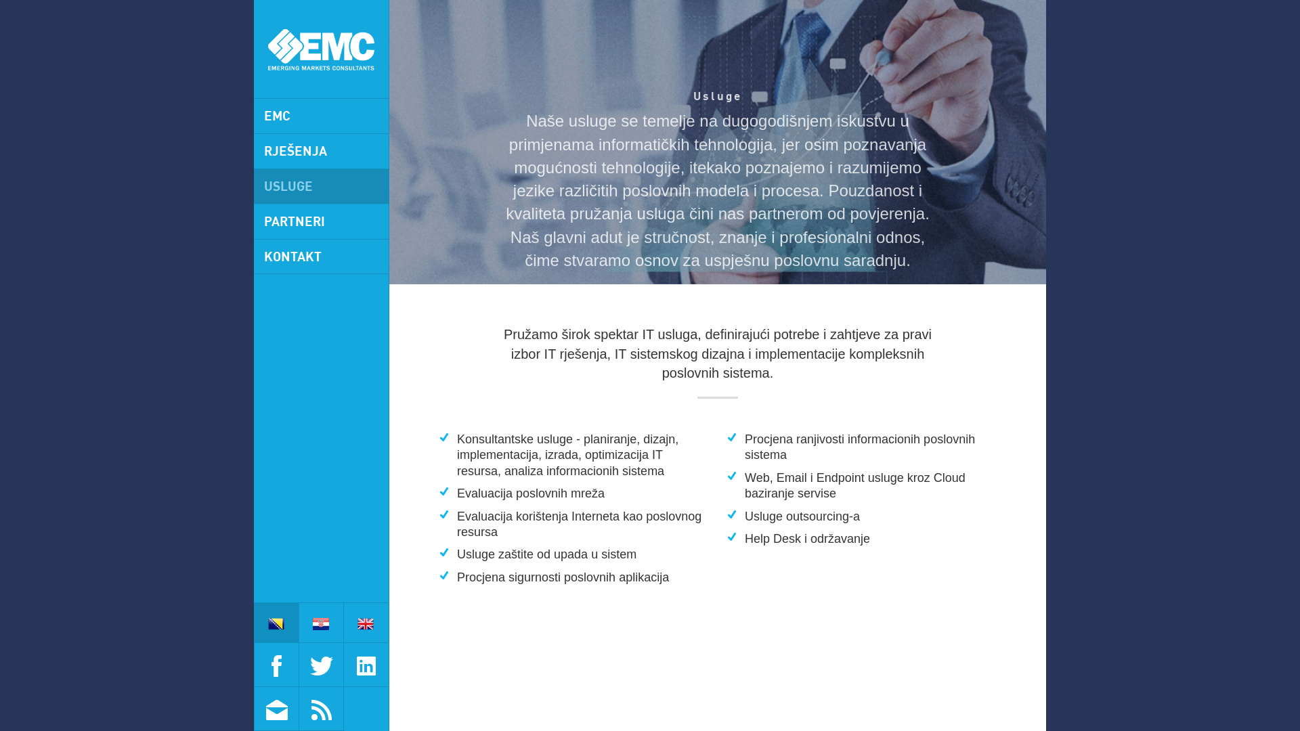  Describe the element at coordinates (321, 222) in the screenshot. I see `PARTNERI` at that location.